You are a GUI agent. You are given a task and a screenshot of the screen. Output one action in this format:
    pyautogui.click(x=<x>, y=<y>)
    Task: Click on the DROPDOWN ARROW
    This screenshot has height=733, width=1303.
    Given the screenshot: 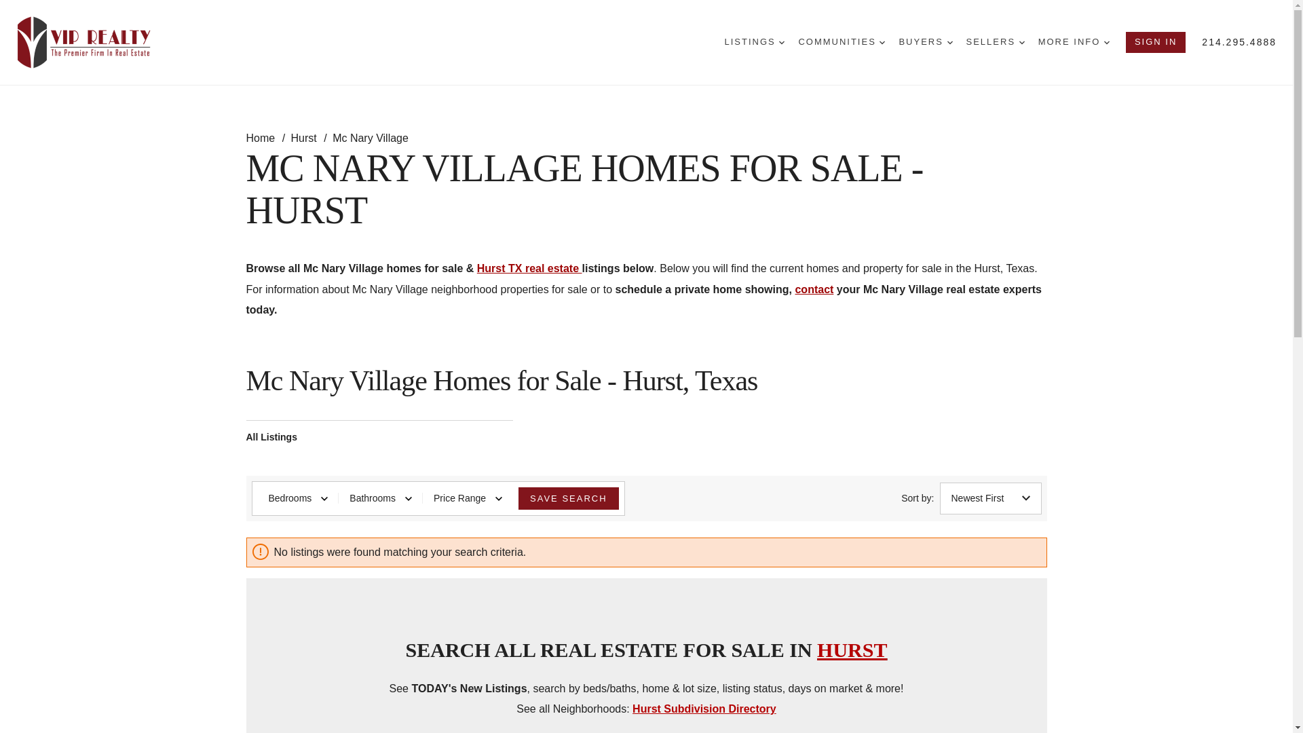 What is the action you would take?
    pyautogui.click(x=949, y=42)
    